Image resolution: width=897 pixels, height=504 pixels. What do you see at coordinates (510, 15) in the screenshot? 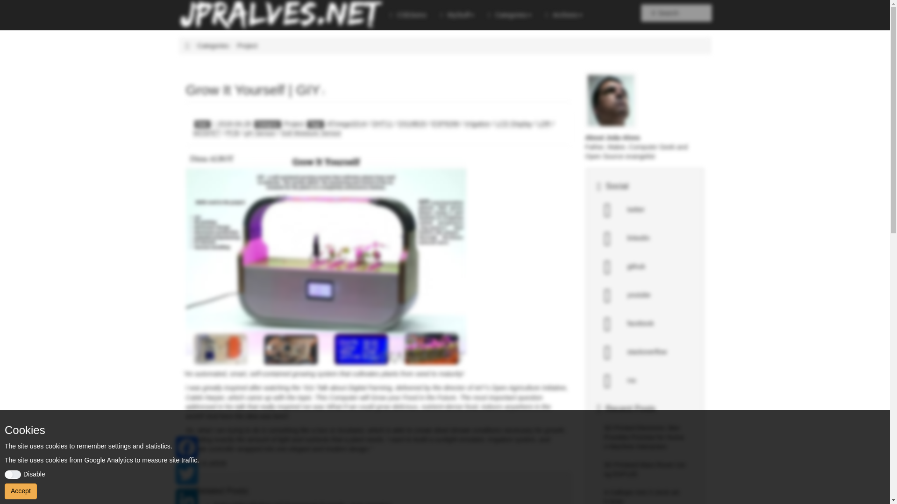
I see `Categories` at bounding box center [510, 15].